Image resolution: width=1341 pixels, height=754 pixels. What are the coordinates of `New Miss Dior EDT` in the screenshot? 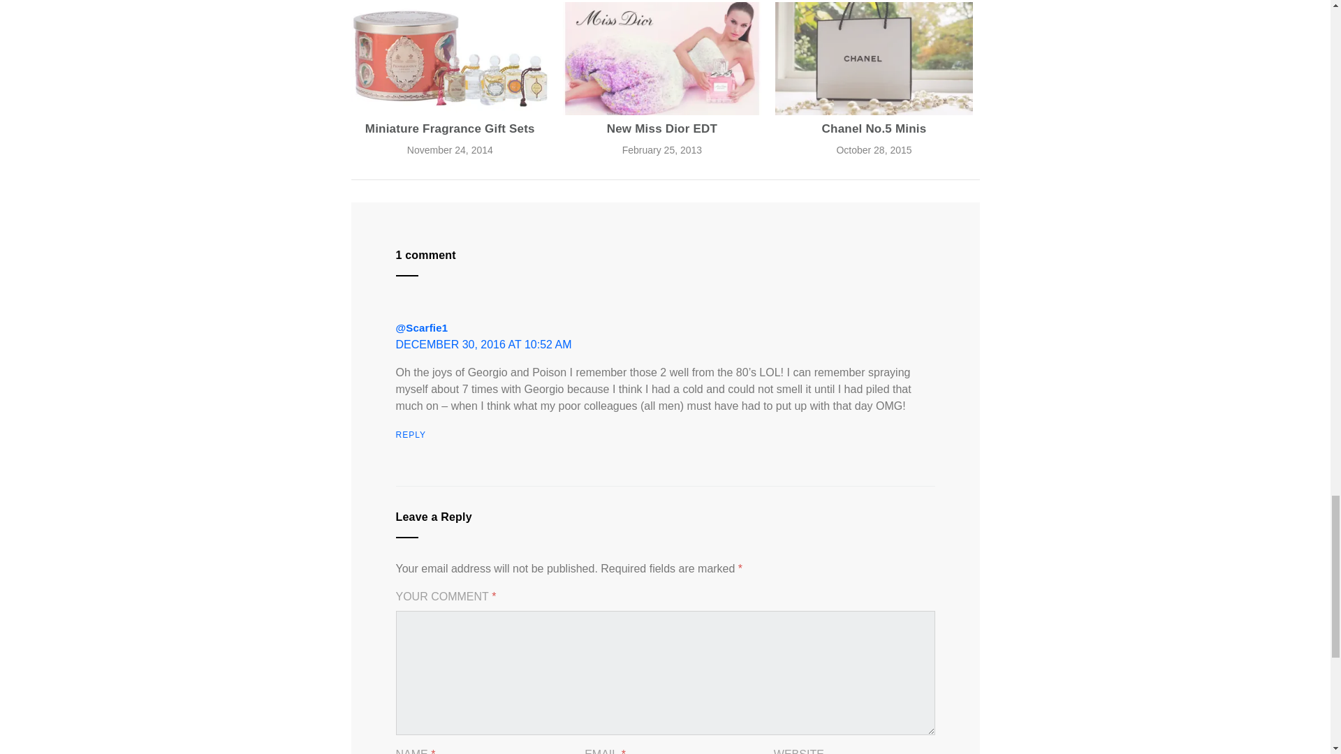 It's located at (662, 59).